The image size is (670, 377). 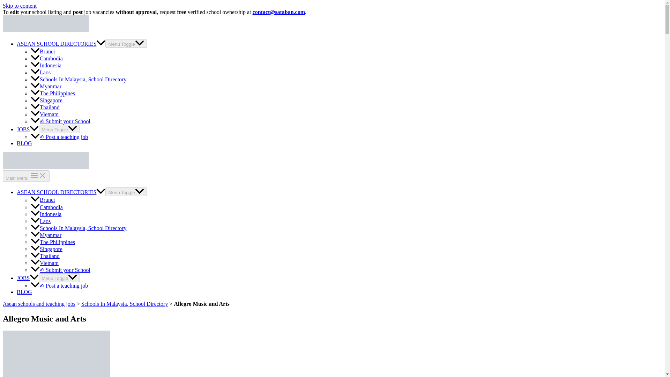 I want to click on Cambodia, so click(x=47, y=58).